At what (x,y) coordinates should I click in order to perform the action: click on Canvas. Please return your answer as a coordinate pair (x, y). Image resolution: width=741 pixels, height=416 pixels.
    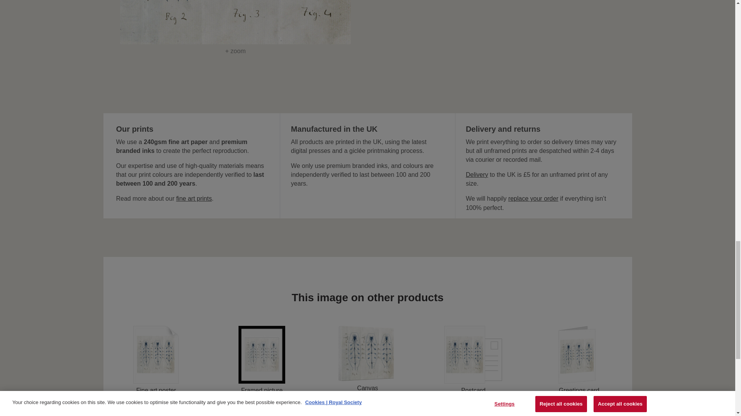
    Looking at the image, I should click on (367, 359).